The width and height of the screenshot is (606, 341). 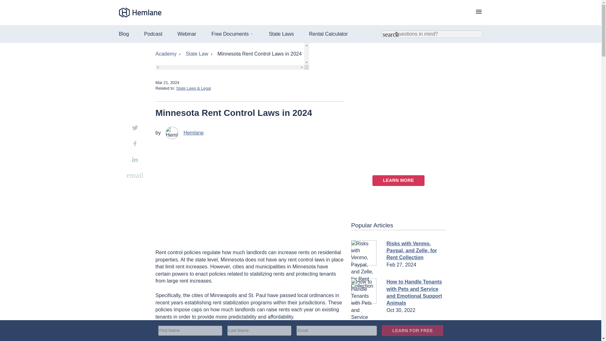 What do you see at coordinates (187, 34) in the screenshot?
I see `Webinar` at bounding box center [187, 34].